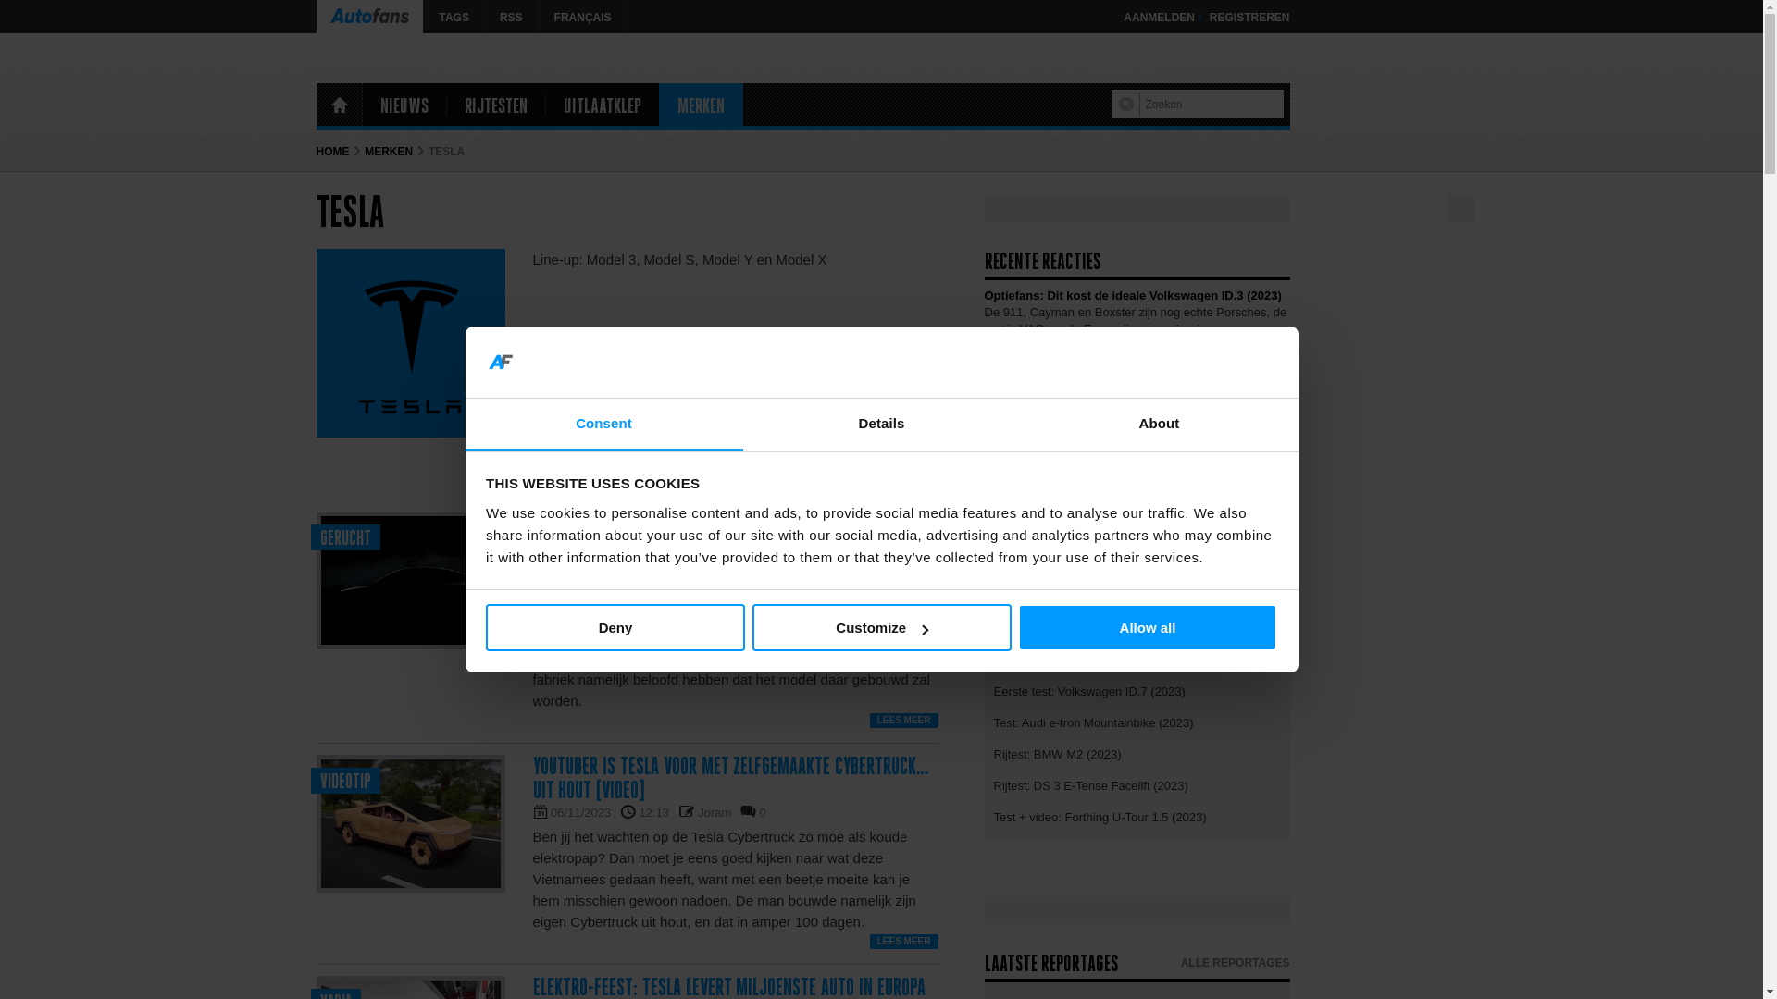  I want to click on HOME, so click(333, 152).